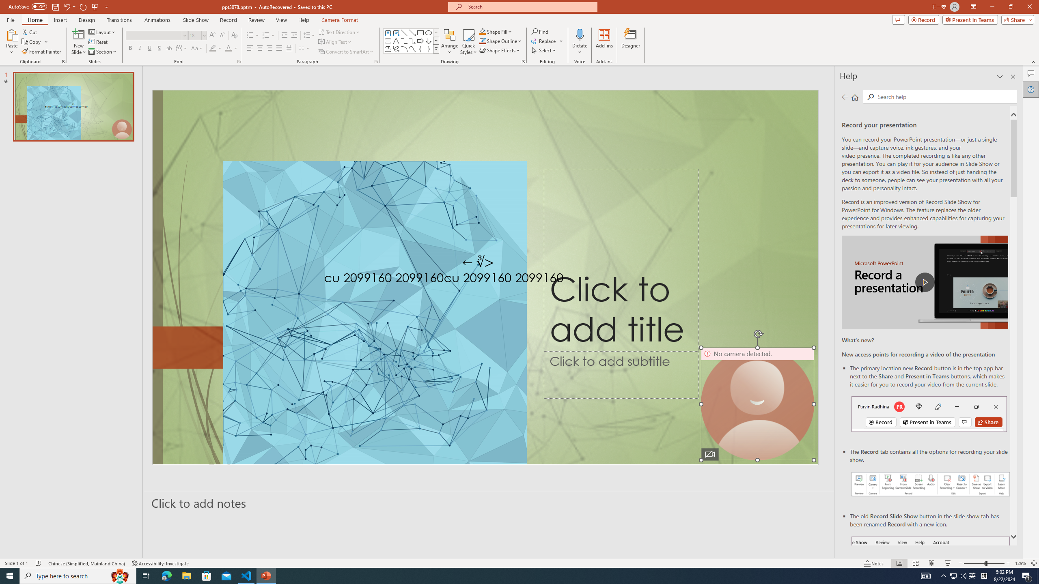 This screenshot has width=1039, height=584. What do you see at coordinates (631, 42) in the screenshot?
I see `Designer` at bounding box center [631, 42].